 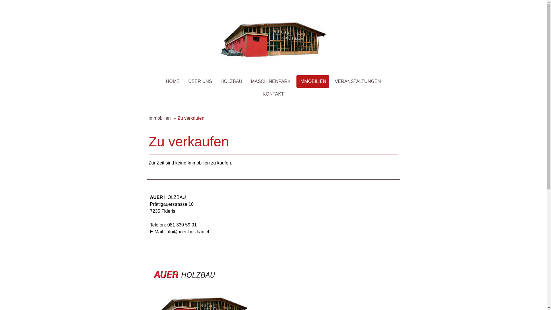 What do you see at coordinates (173, 82) in the screenshot?
I see `HOME` at bounding box center [173, 82].